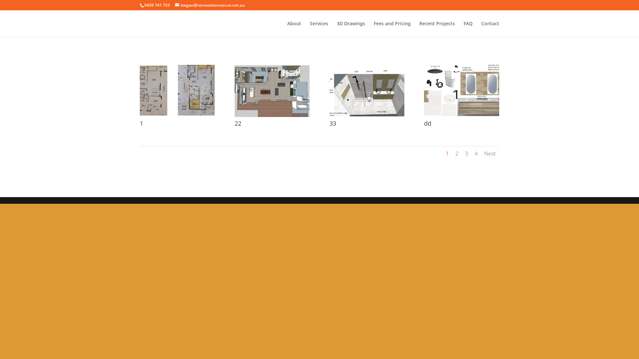 Image resolution: width=639 pixels, height=359 pixels. What do you see at coordinates (351, 29) in the screenshot?
I see `3D Drawings` at bounding box center [351, 29].